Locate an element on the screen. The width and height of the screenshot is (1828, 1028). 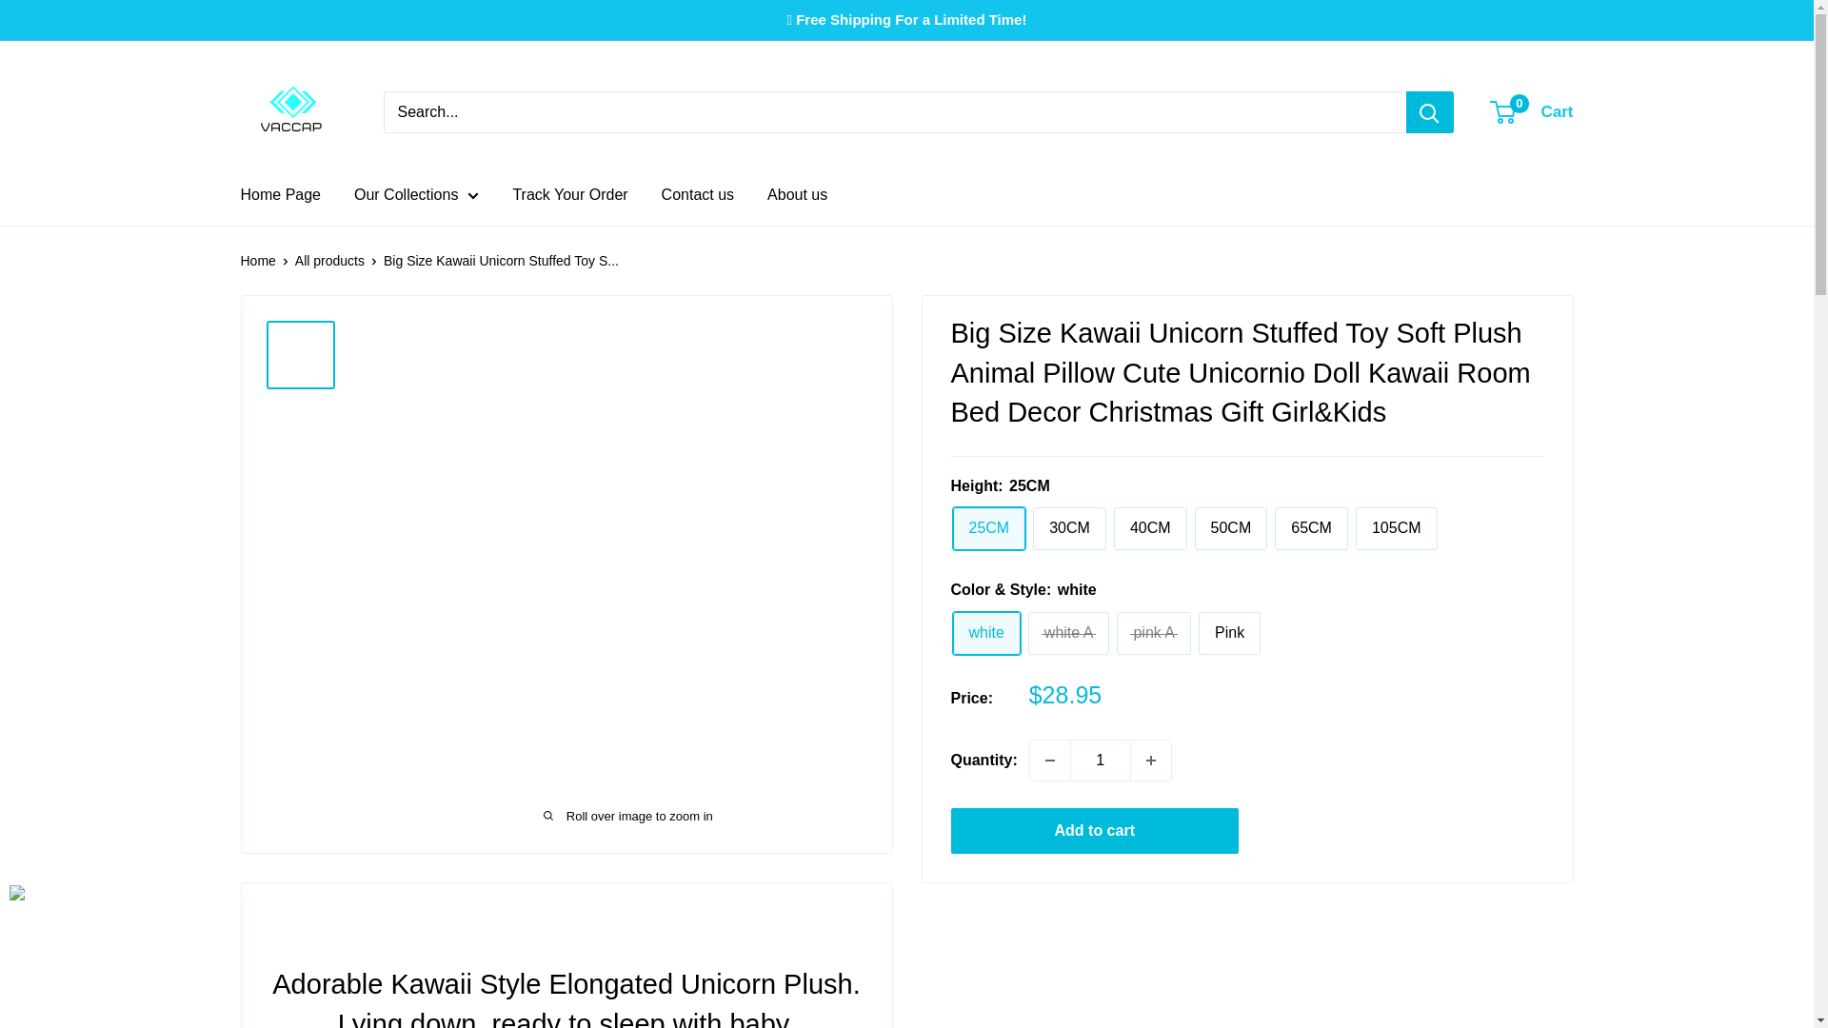
Home Page is located at coordinates (280, 195).